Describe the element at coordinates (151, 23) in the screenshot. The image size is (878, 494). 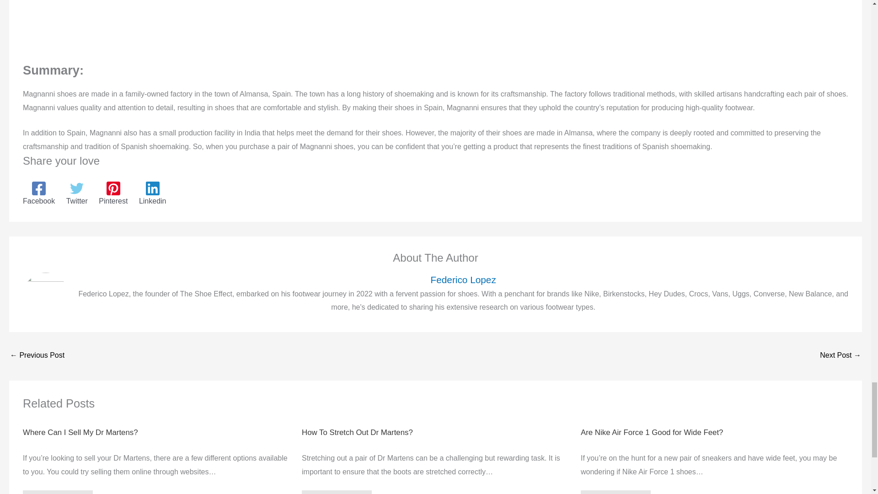
I see `Magnanni Shoes Factory in Almansa Spain` at that location.